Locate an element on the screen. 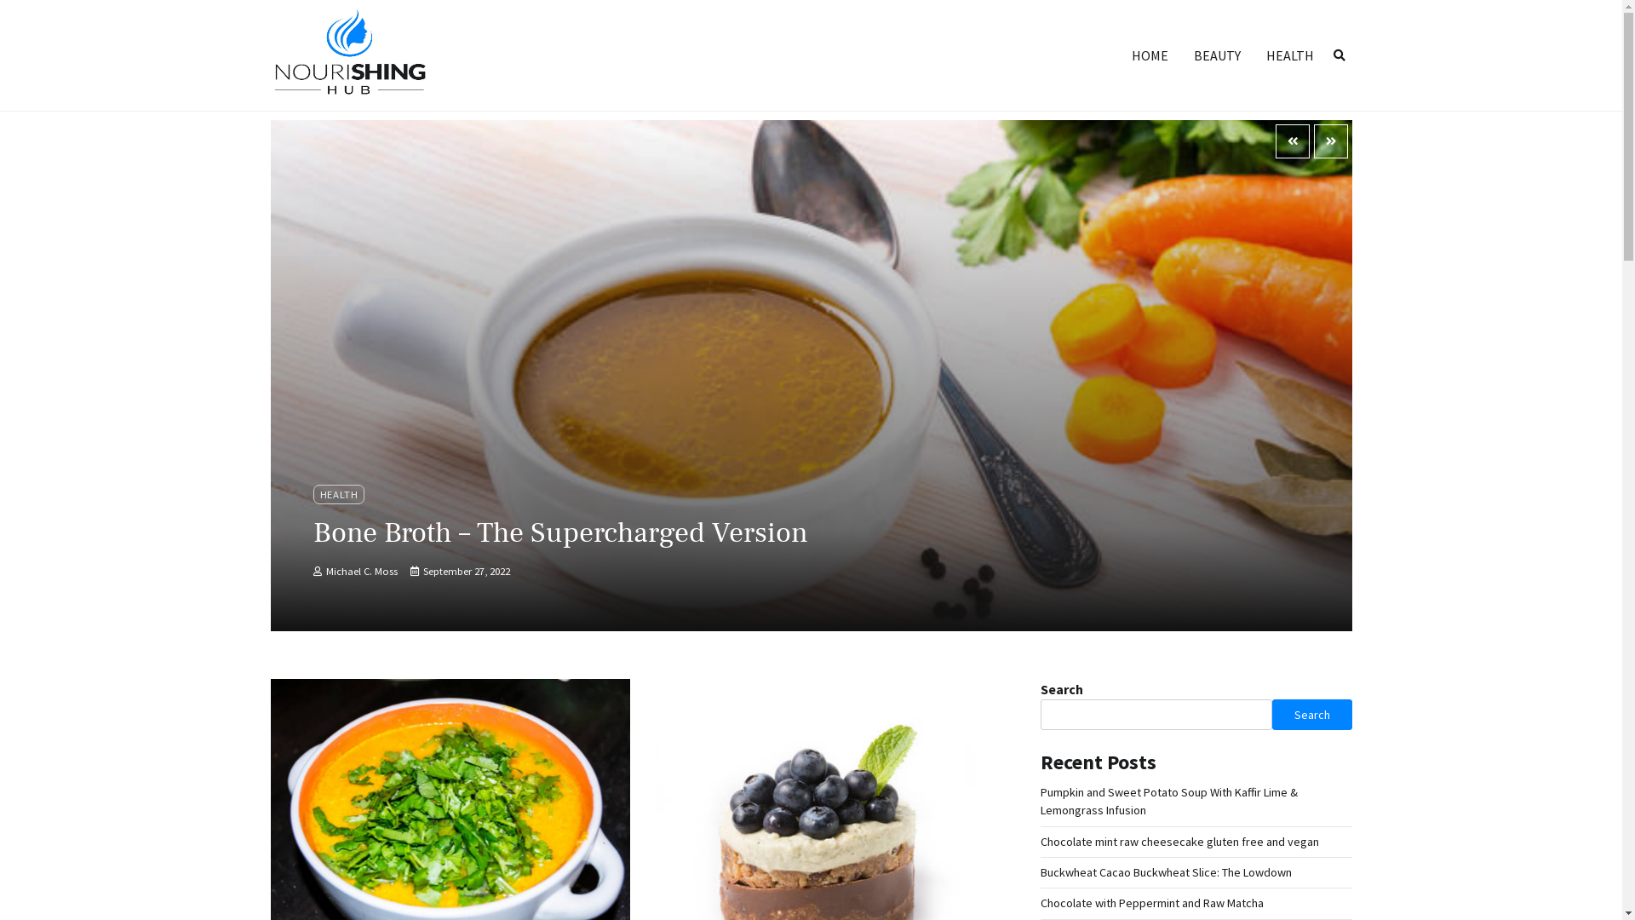 The height and width of the screenshot is (920, 1635). HEALTH is located at coordinates (1290, 55).